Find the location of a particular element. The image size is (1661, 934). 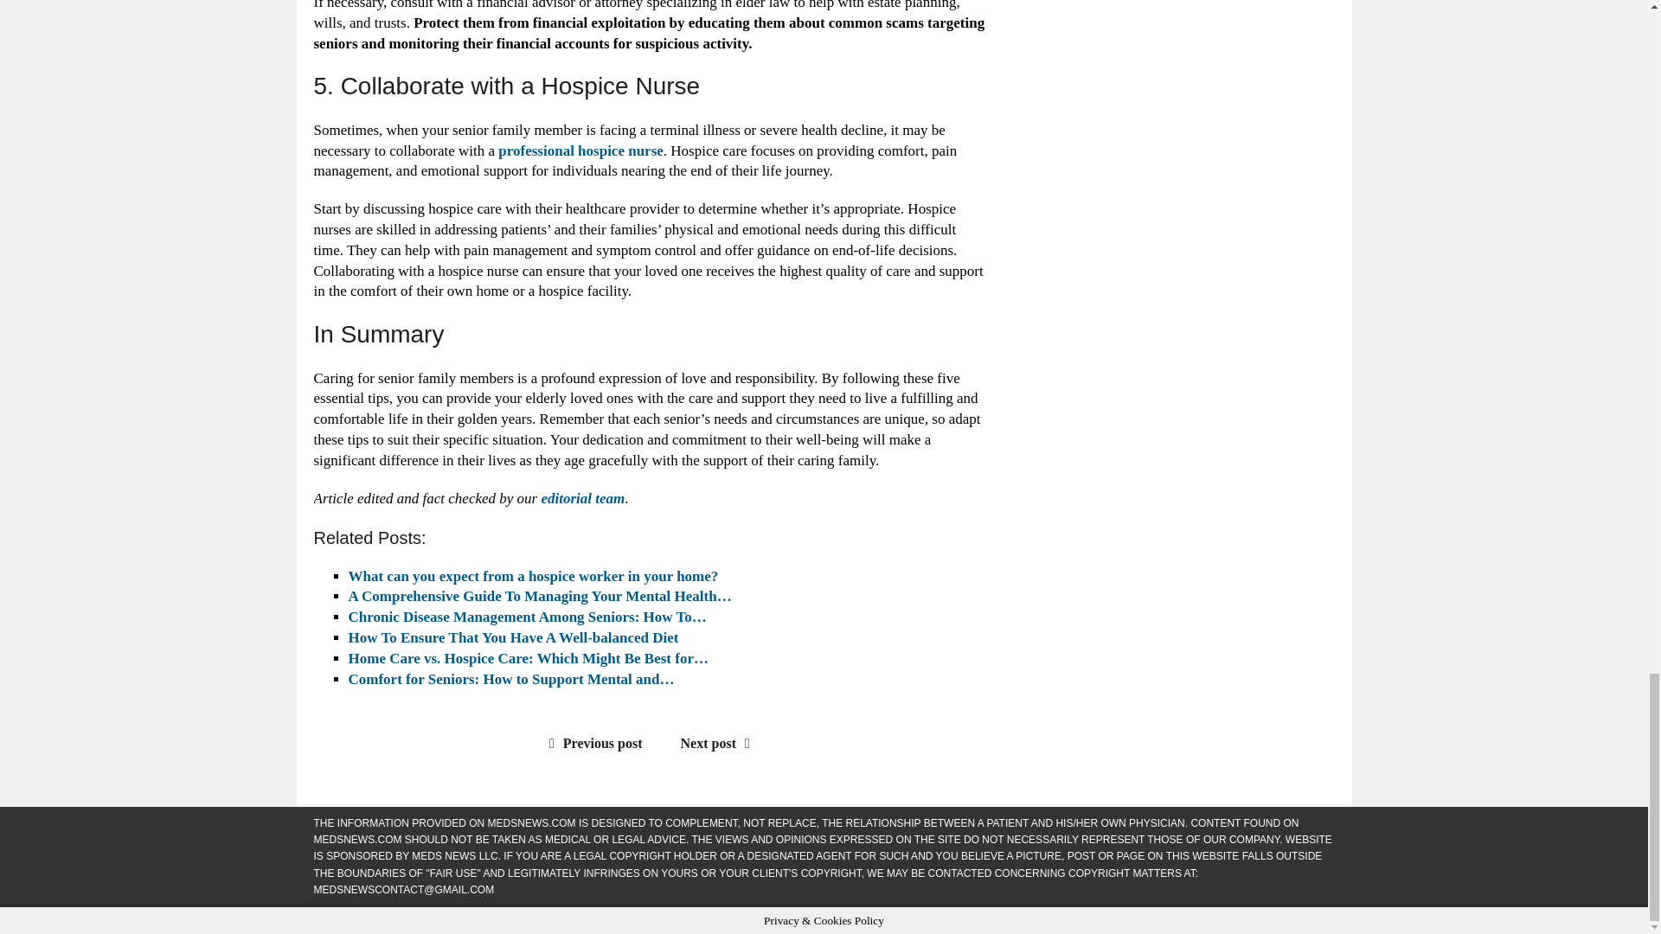

professional hospice nurse is located at coordinates (580, 150).